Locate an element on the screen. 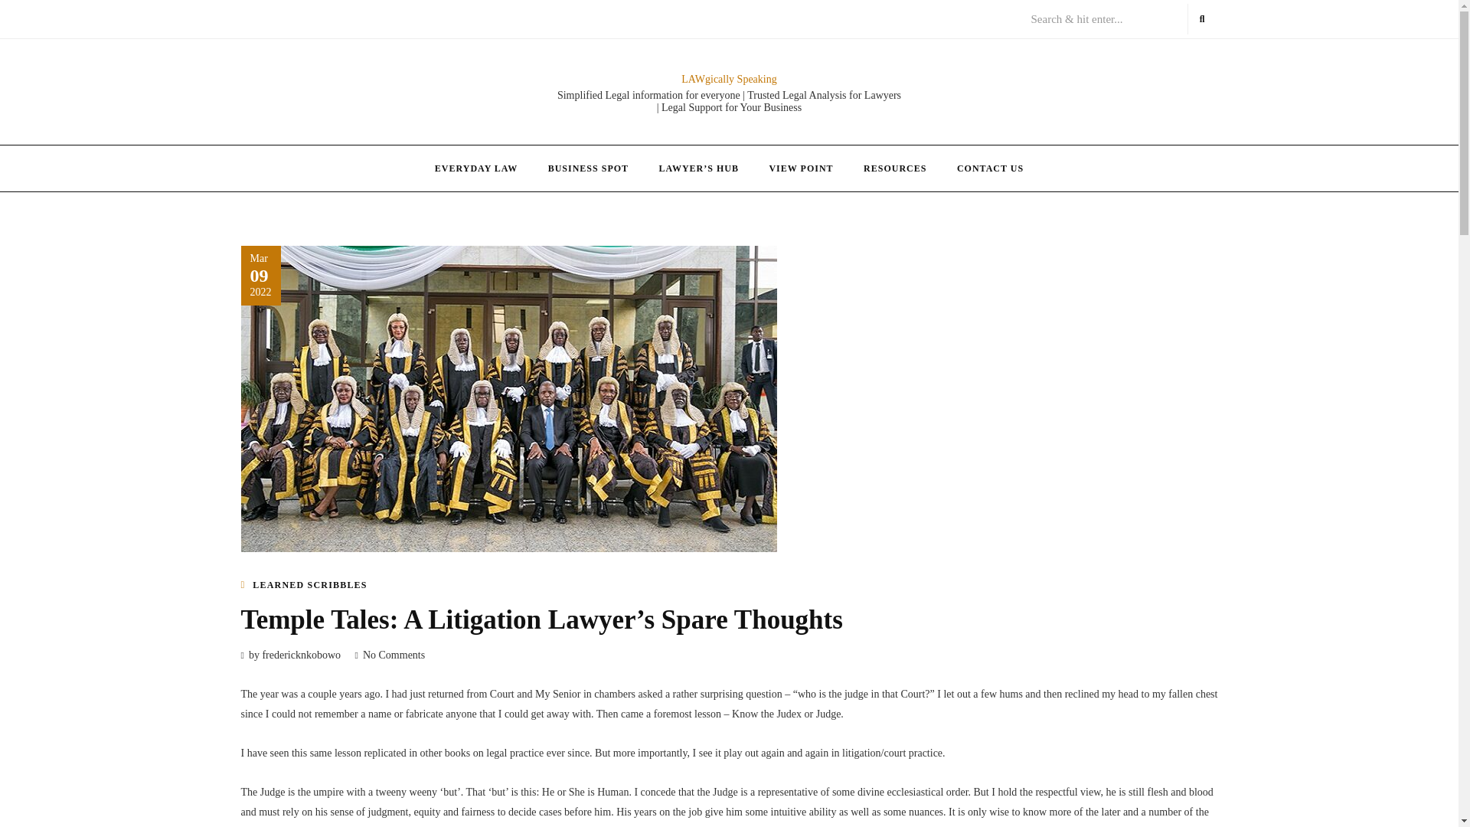 The width and height of the screenshot is (1470, 827). BUSINESS SPOT is located at coordinates (588, 168).